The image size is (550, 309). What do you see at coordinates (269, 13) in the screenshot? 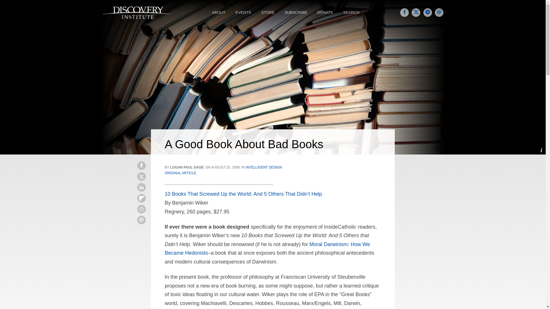
I see `STORE` at bounding box center [269, 13].